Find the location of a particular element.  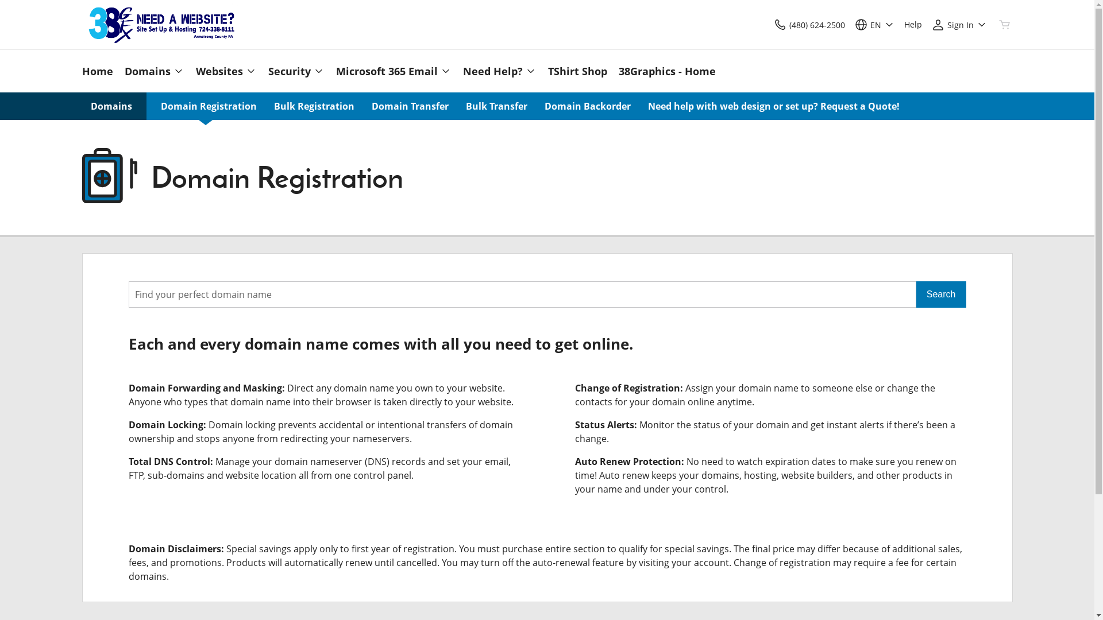

Contact Us is located at coordinates (780, 24).